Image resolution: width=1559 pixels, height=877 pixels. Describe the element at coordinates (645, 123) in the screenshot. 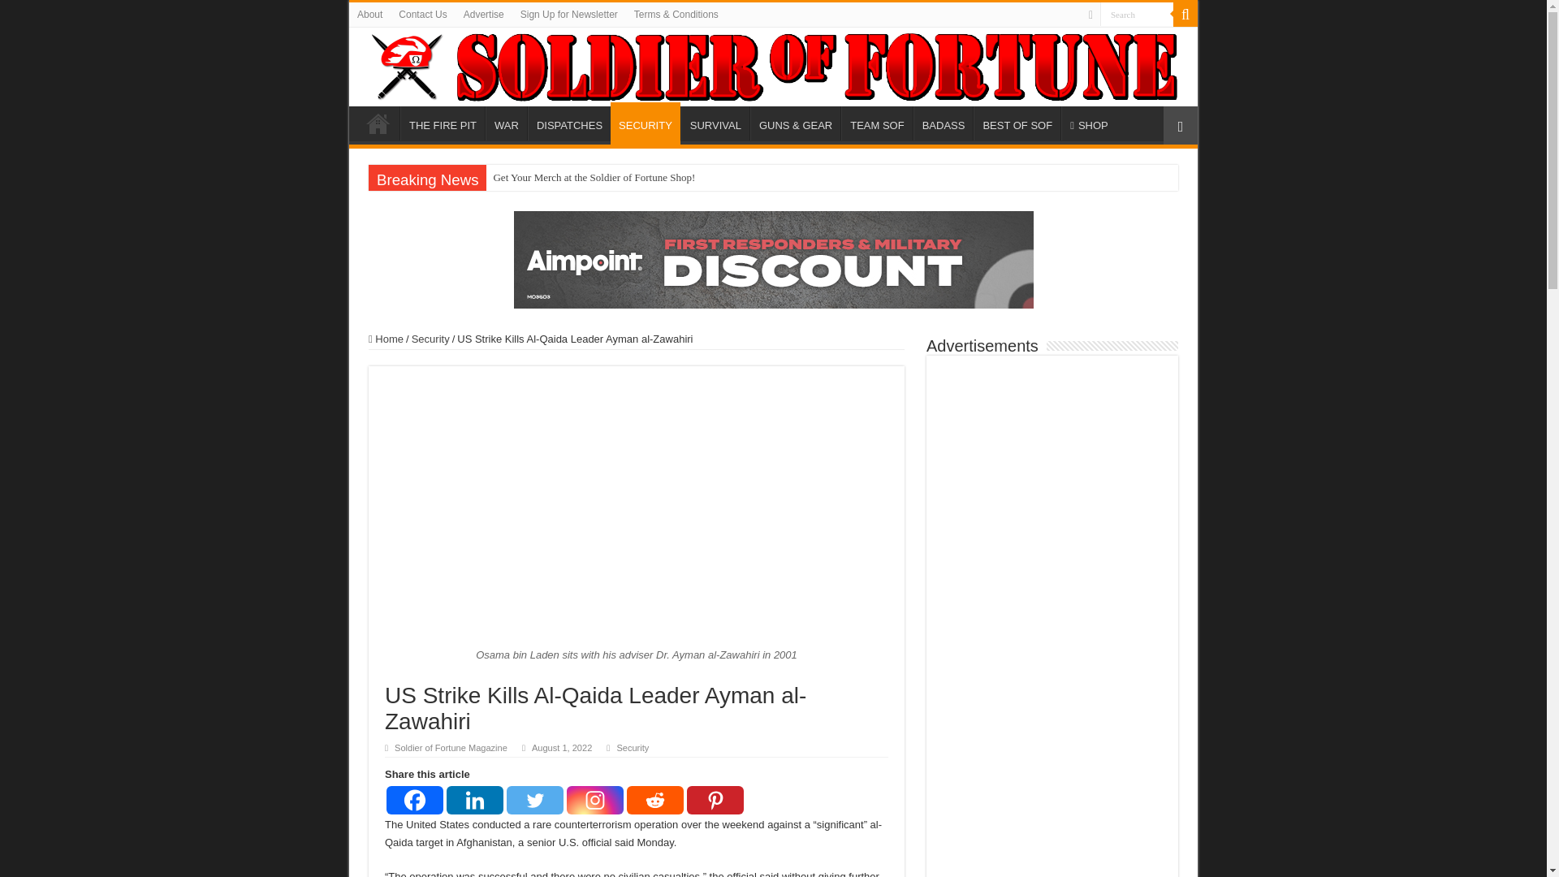

I see `SECURITY` at that location.